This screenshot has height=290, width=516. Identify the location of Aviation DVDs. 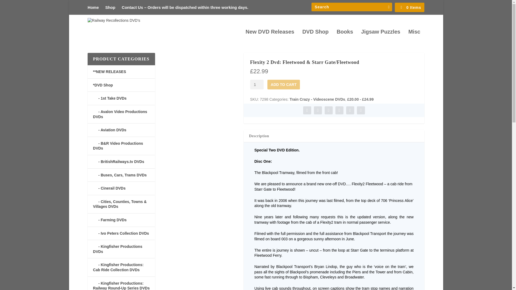
(110, 130).